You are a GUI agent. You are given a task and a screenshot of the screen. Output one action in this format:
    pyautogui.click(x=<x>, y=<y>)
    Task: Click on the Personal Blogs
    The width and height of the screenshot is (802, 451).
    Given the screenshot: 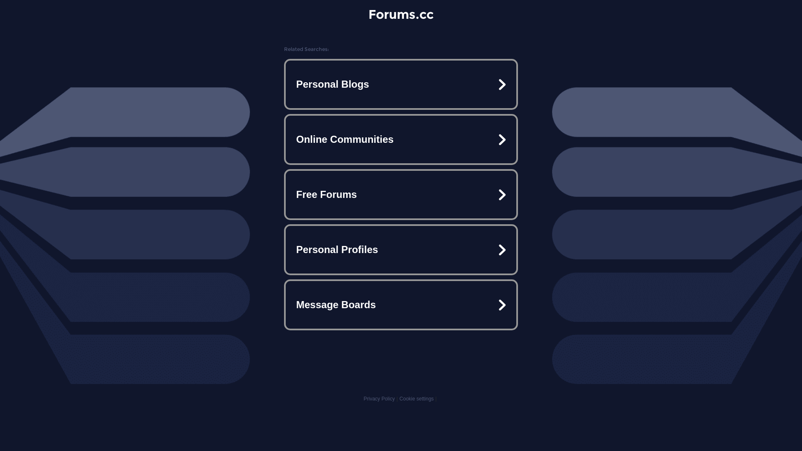 What is the action you would take?
    pyautogui.click(x=401, y=84)
    